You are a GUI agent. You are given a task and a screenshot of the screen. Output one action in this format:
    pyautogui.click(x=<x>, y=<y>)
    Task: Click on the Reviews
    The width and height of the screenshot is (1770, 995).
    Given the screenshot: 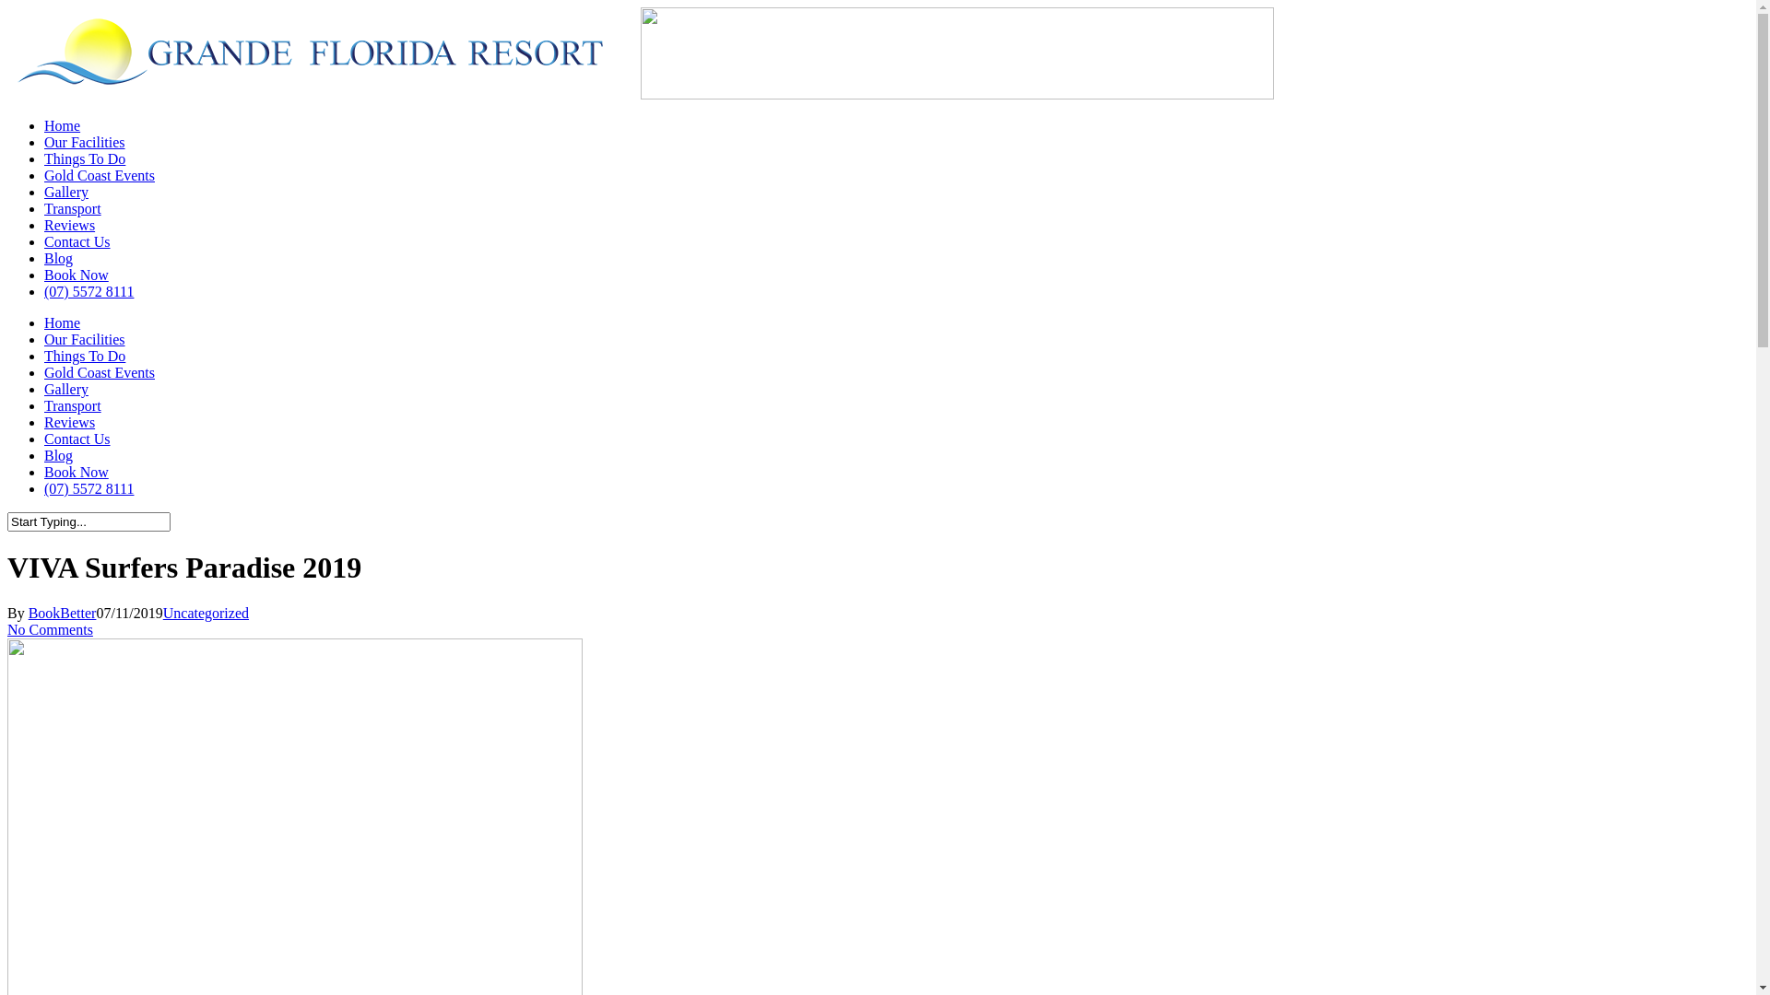 What is the action you would take?
    pyautogui.click(x=70, y=225)
    